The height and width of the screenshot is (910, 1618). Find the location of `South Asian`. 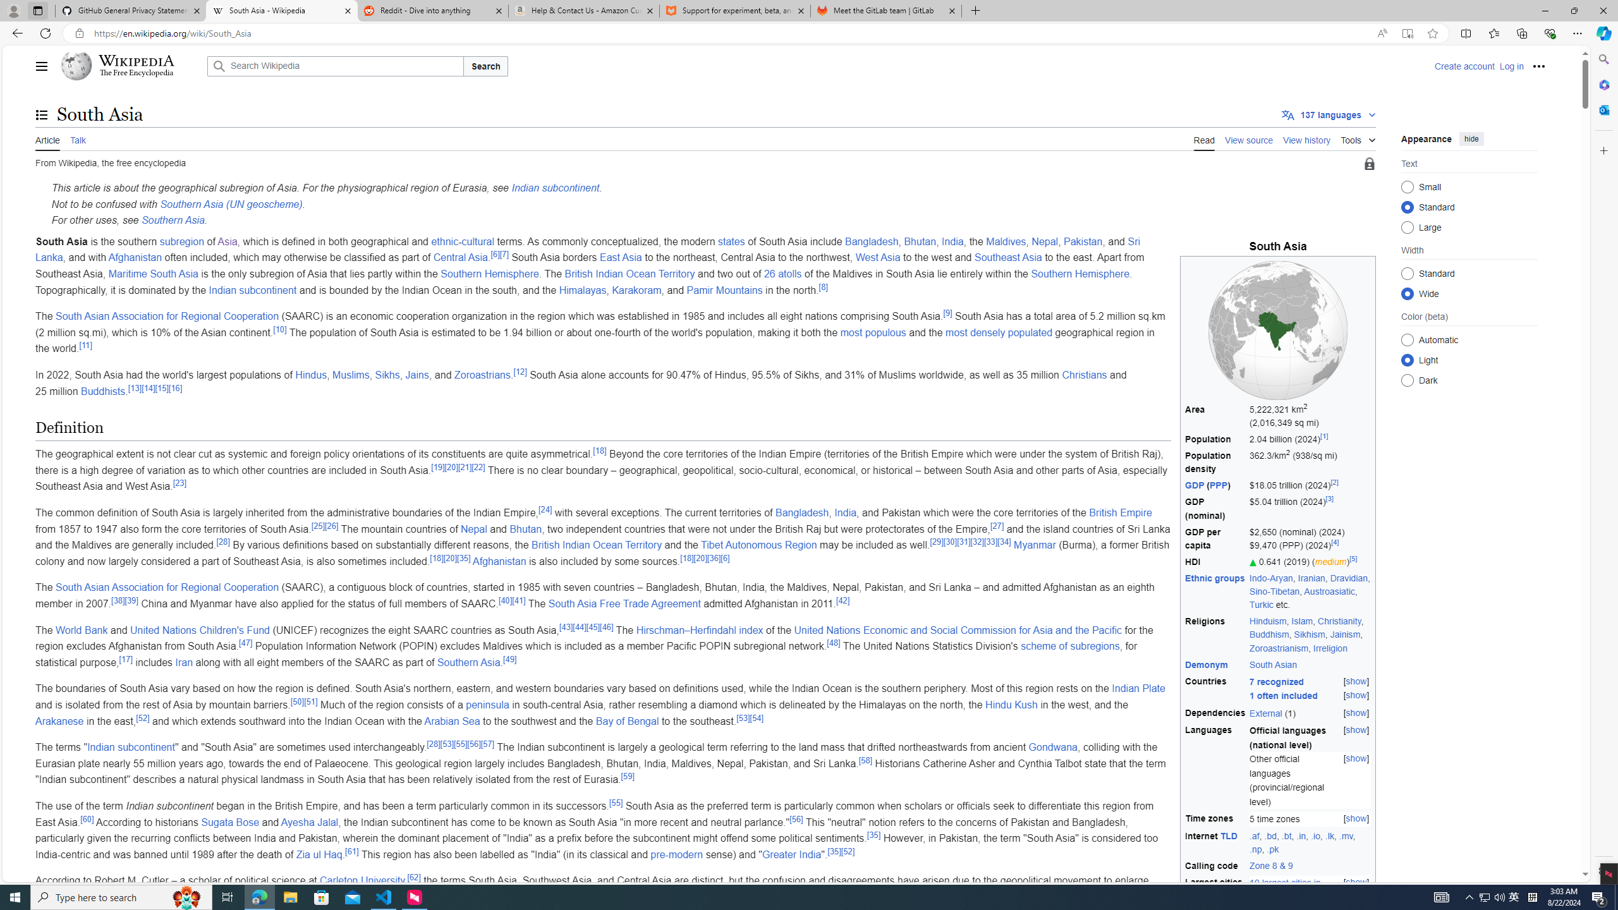

South Asian is located at coordinates (1273, 664).